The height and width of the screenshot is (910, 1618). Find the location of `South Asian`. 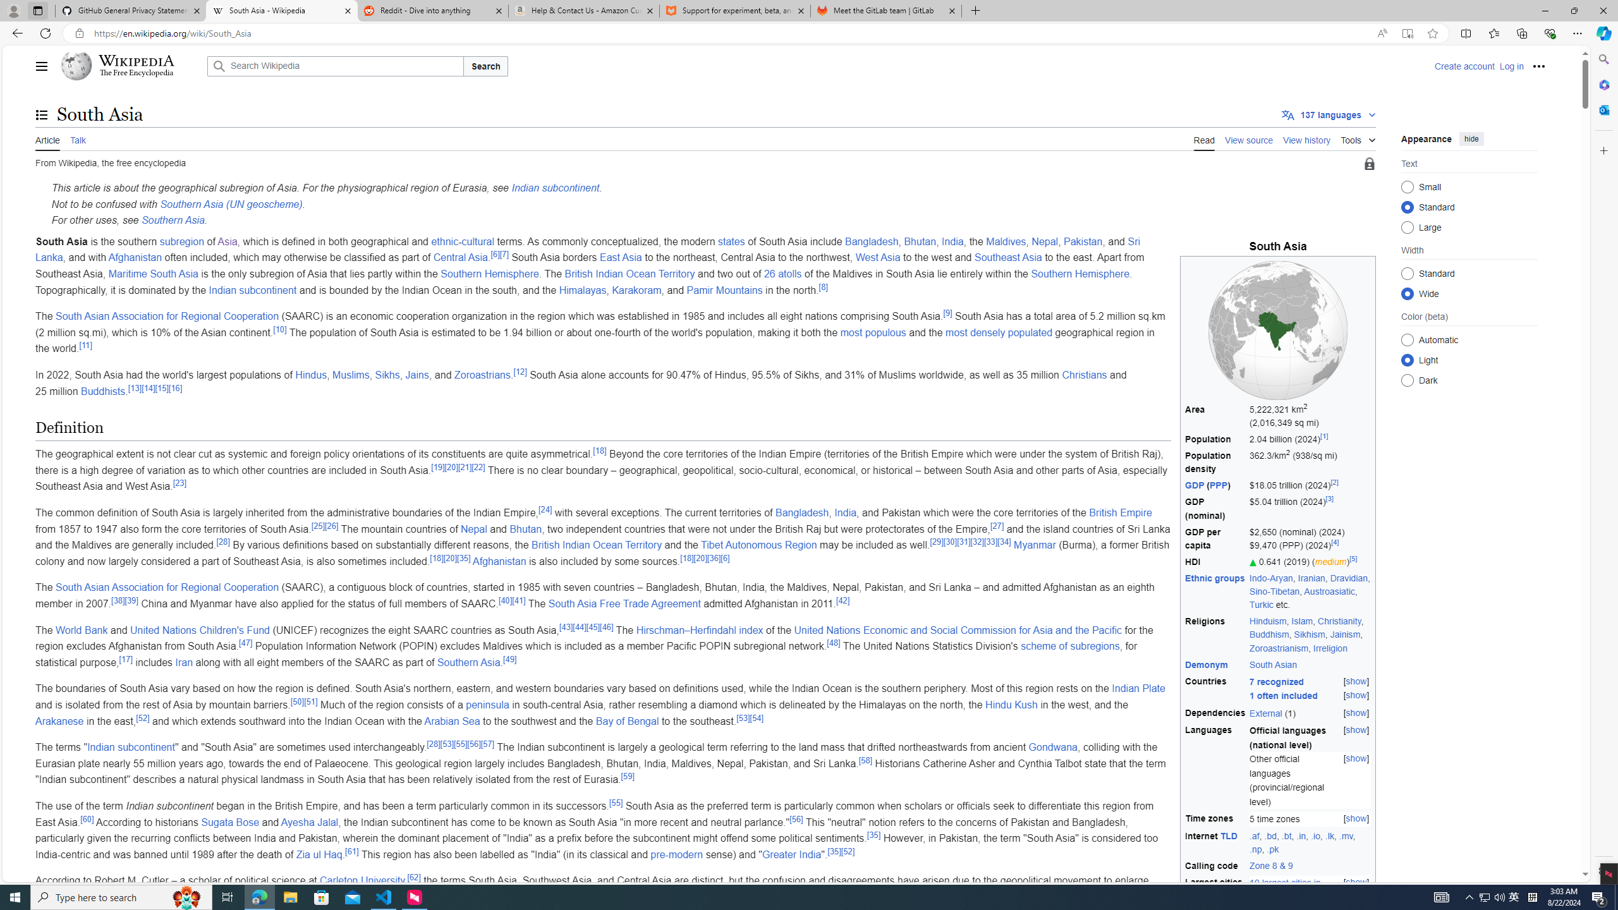

South Asian is located at coordinates (1273, 664).